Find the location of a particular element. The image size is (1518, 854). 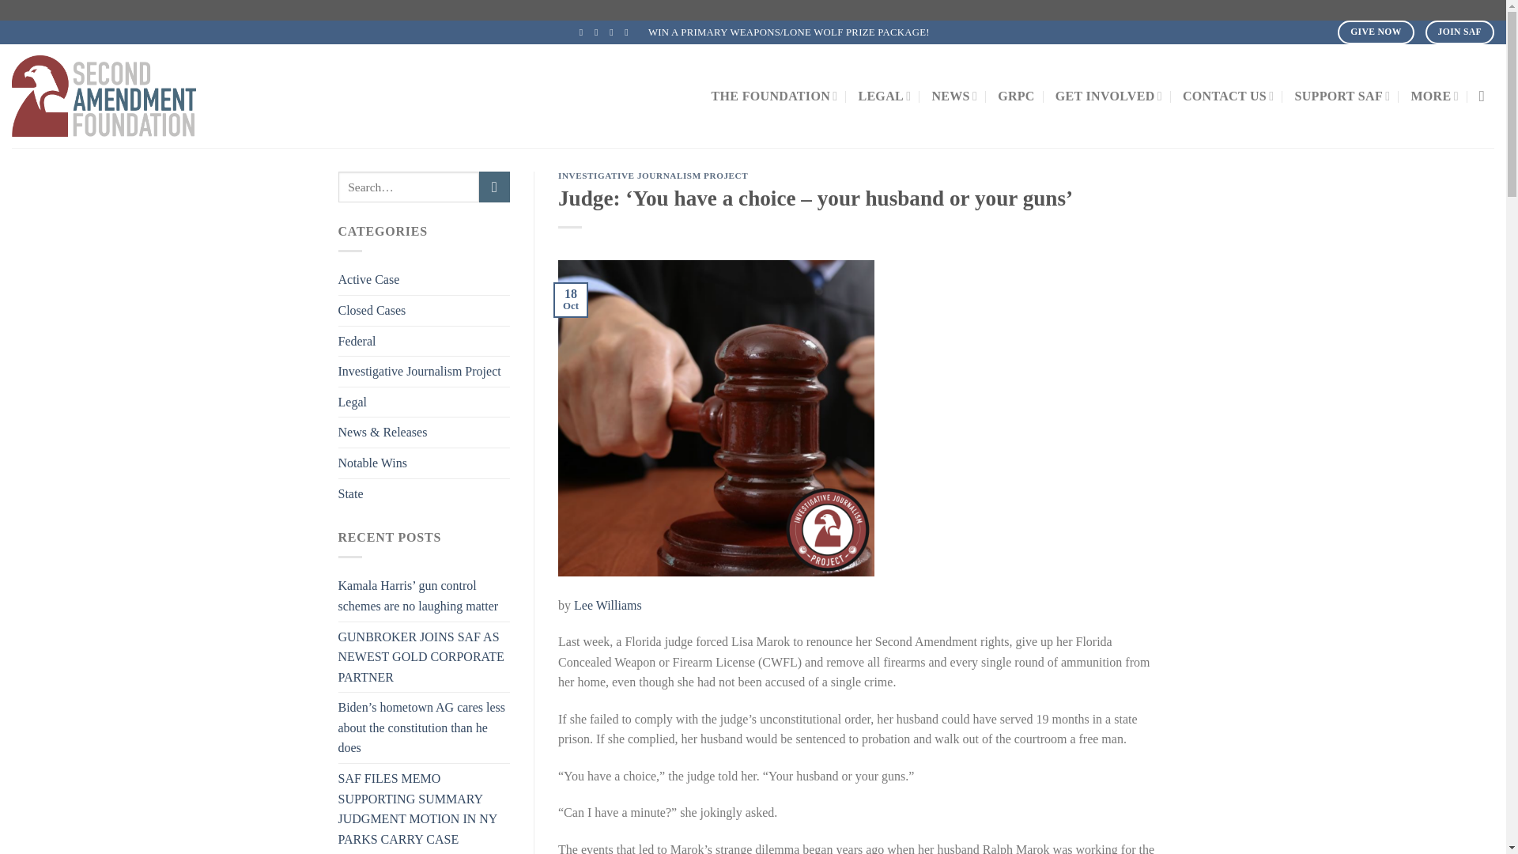

GET INVOLVED is located at coordinates (1108, 96).